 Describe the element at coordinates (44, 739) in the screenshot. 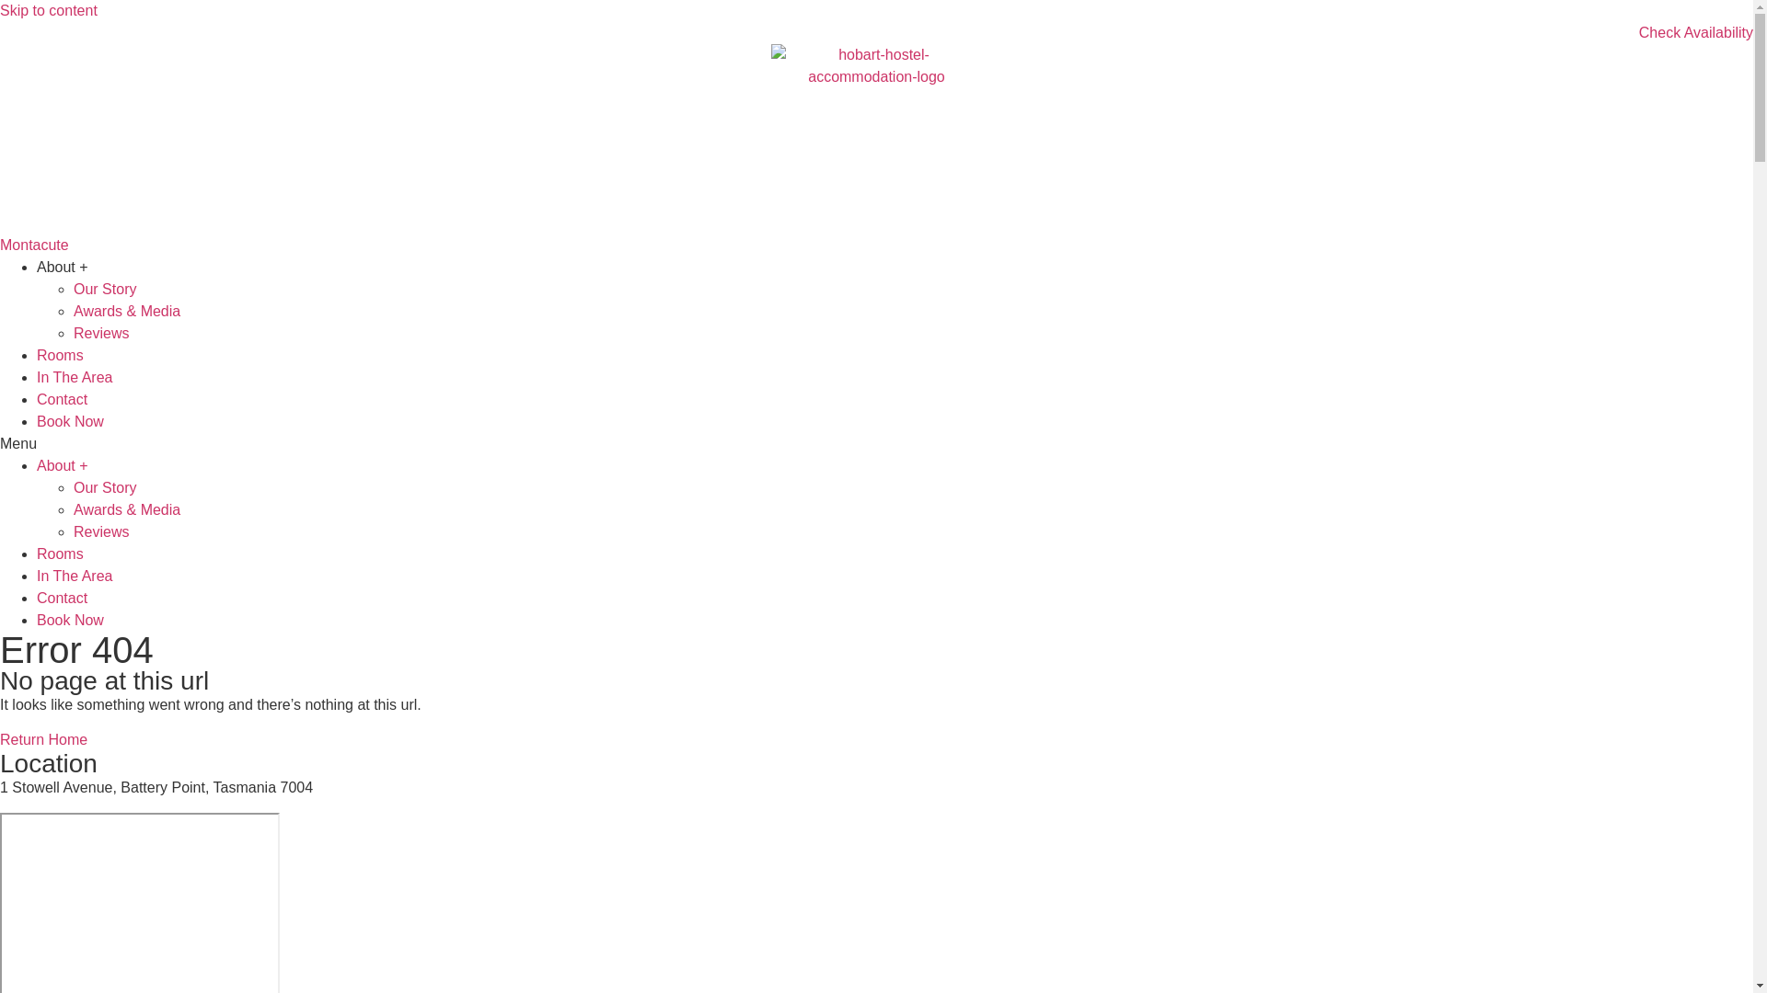

I see `Return Home` at that location.